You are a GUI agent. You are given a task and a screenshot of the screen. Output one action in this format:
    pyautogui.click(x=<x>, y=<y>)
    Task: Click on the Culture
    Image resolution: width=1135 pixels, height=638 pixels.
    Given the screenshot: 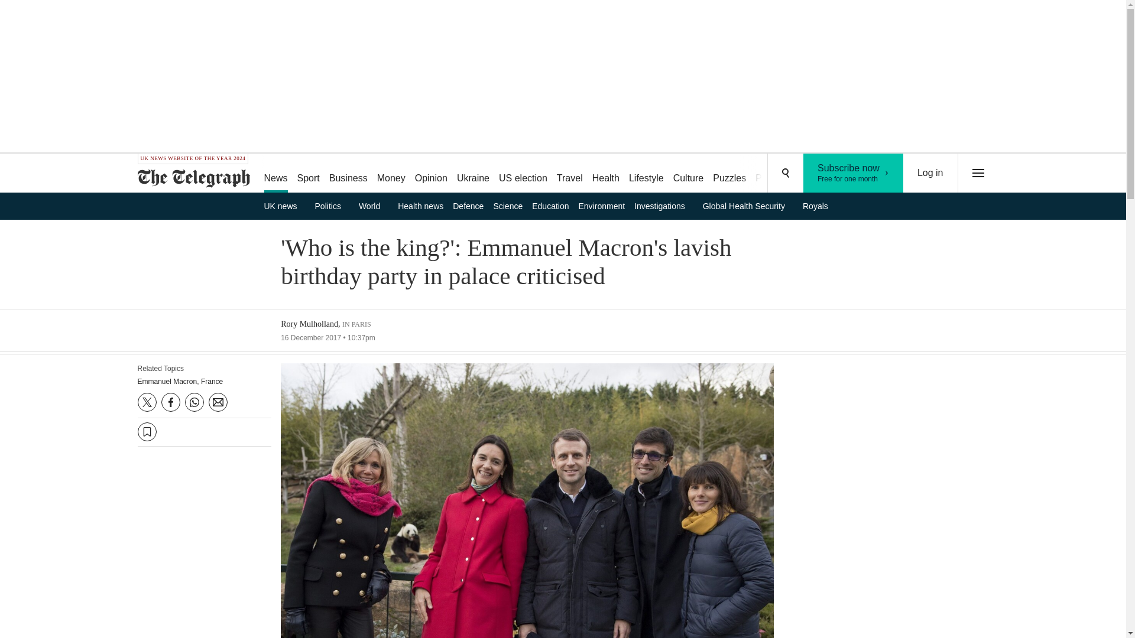 What is the action you would take?
    pyautogui.click(x=688, y=174)
    